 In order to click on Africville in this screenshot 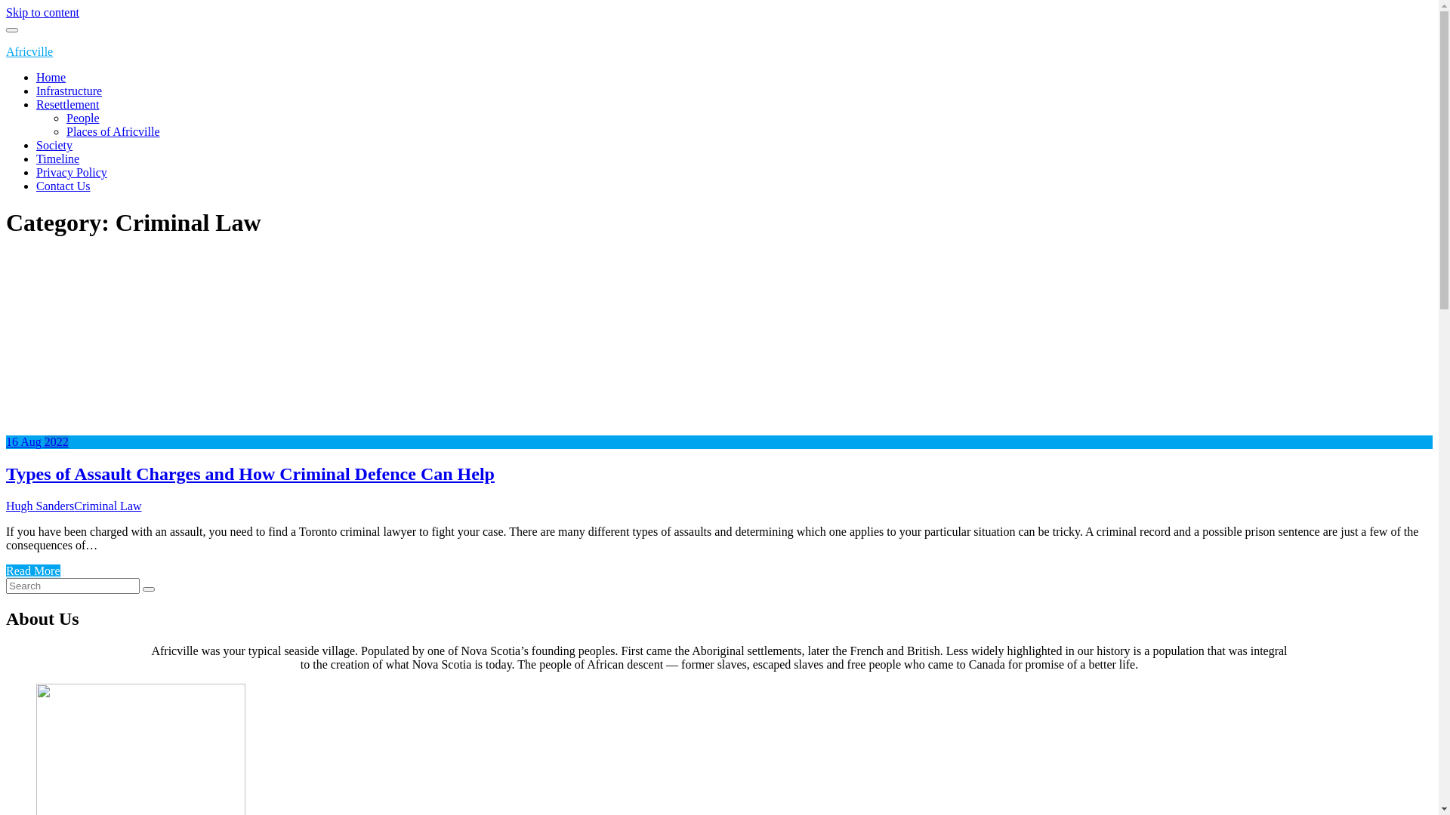, I will do `click(29, 51)`.